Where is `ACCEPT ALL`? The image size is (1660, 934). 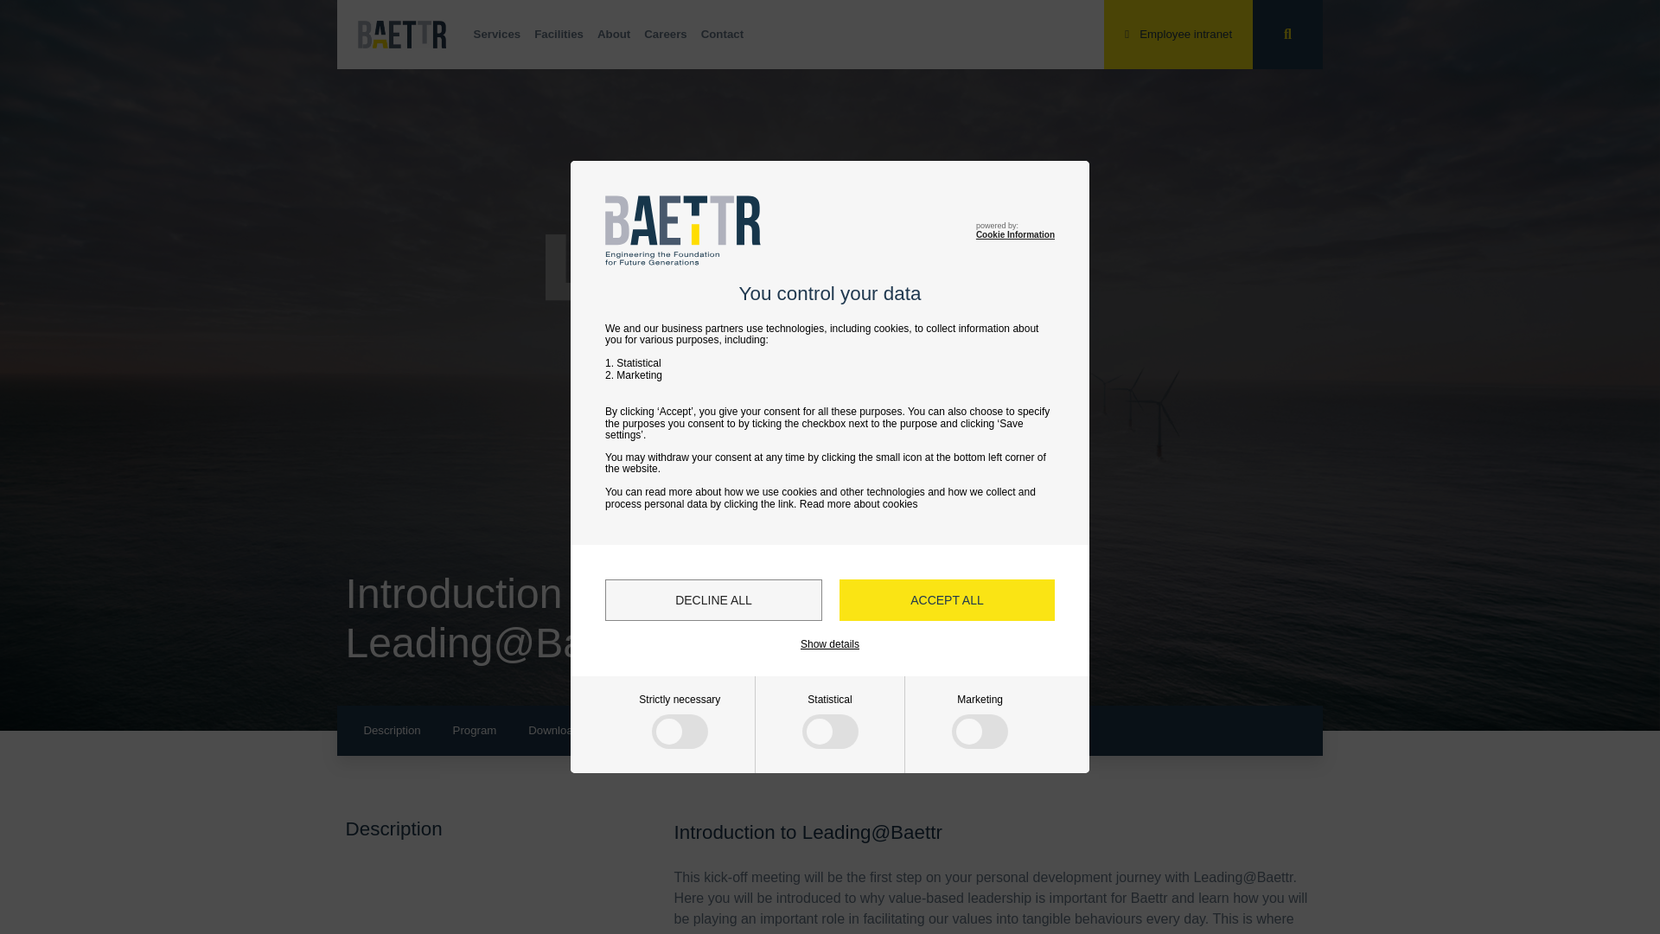
ACCEPT ALL is located at coordinates (947, 600).